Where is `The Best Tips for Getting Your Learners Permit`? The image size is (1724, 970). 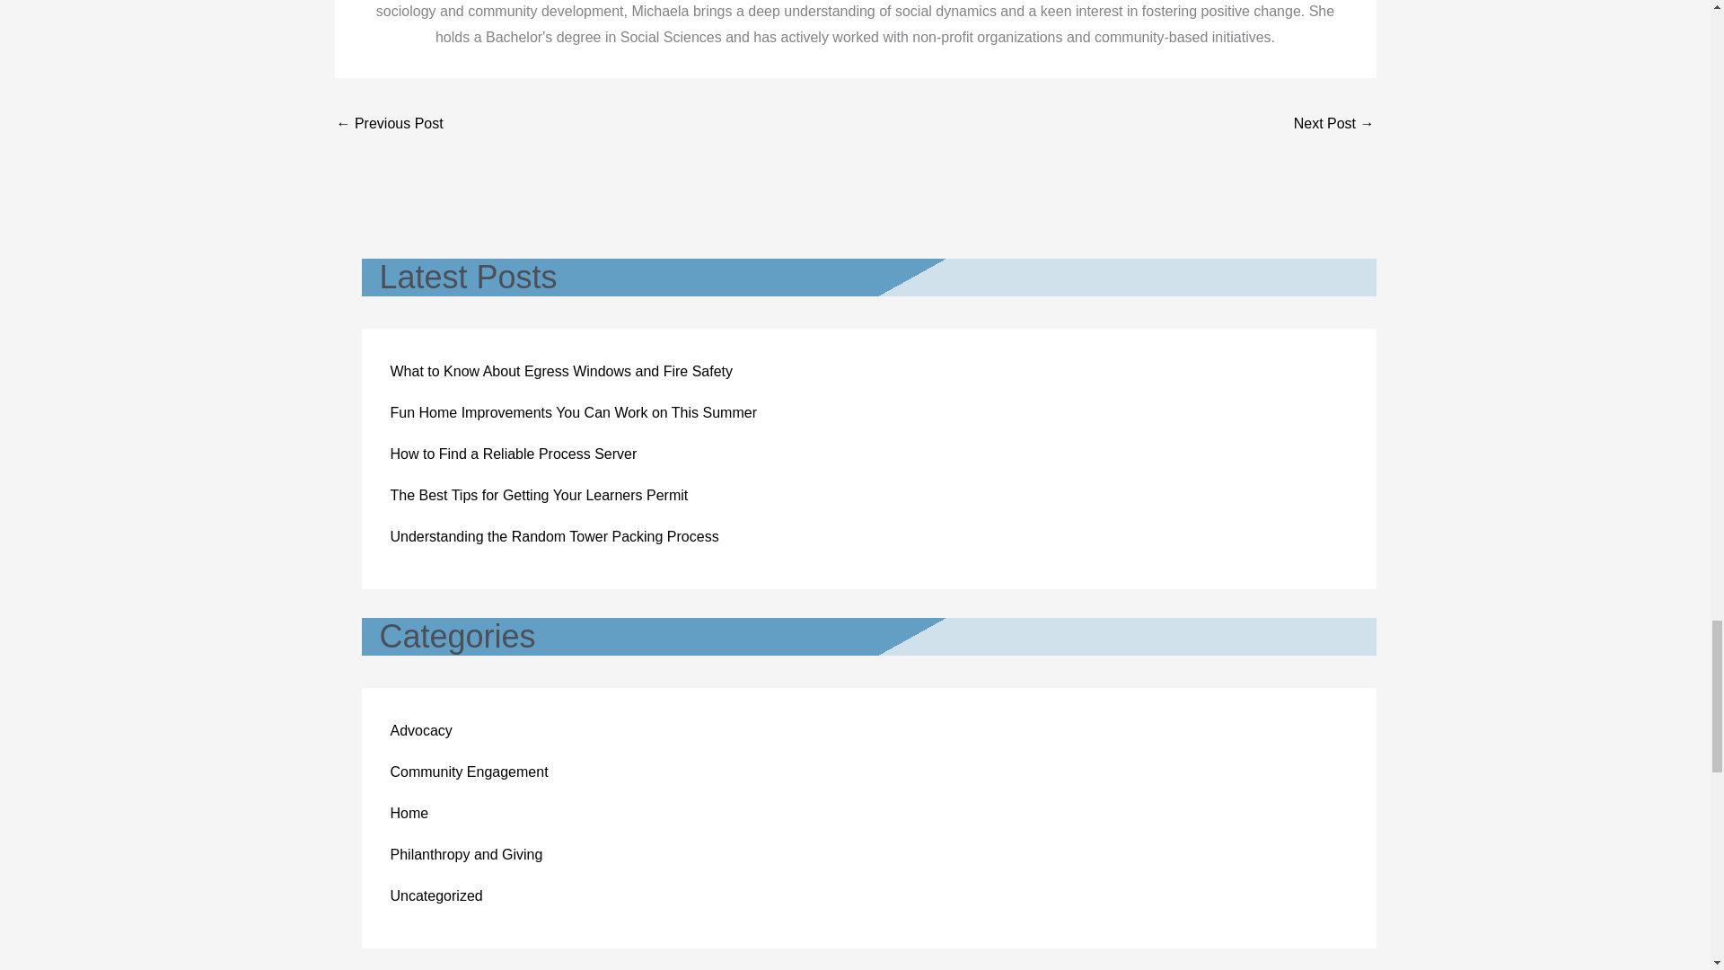 The Best Tips for Getting Your Learners Permit is located at coordinates (539, 496).